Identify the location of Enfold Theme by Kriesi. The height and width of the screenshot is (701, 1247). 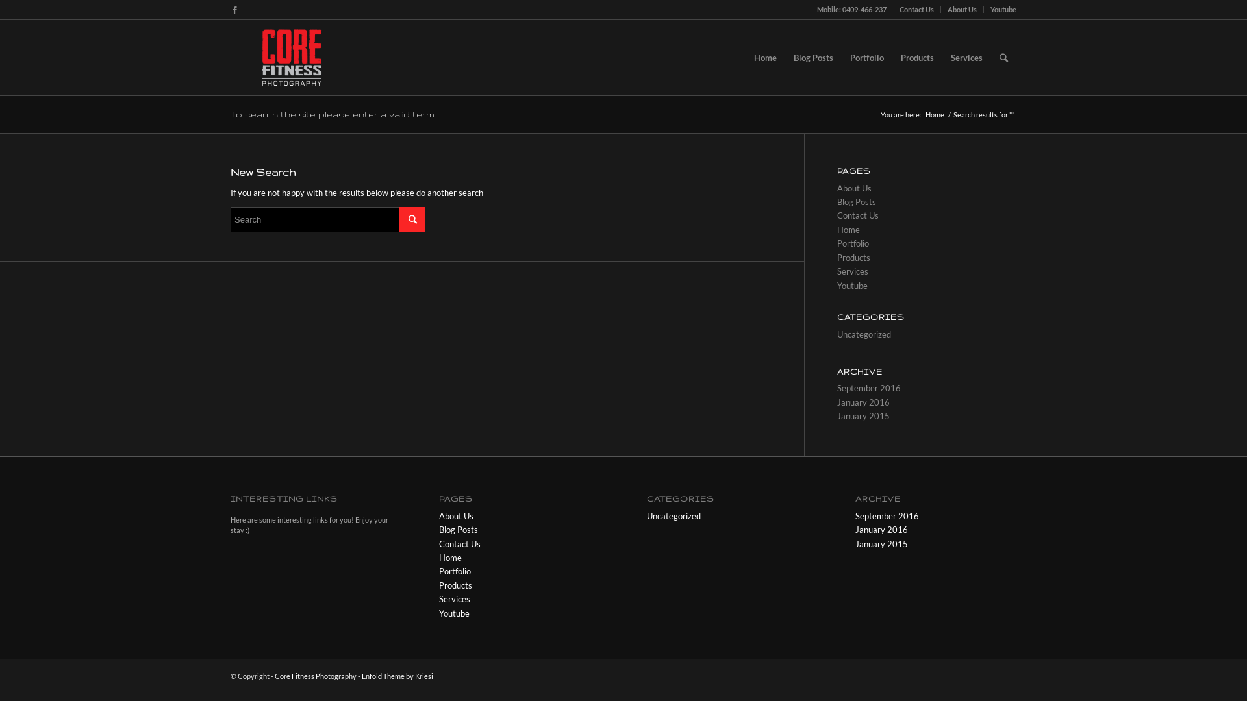
(397, 676).